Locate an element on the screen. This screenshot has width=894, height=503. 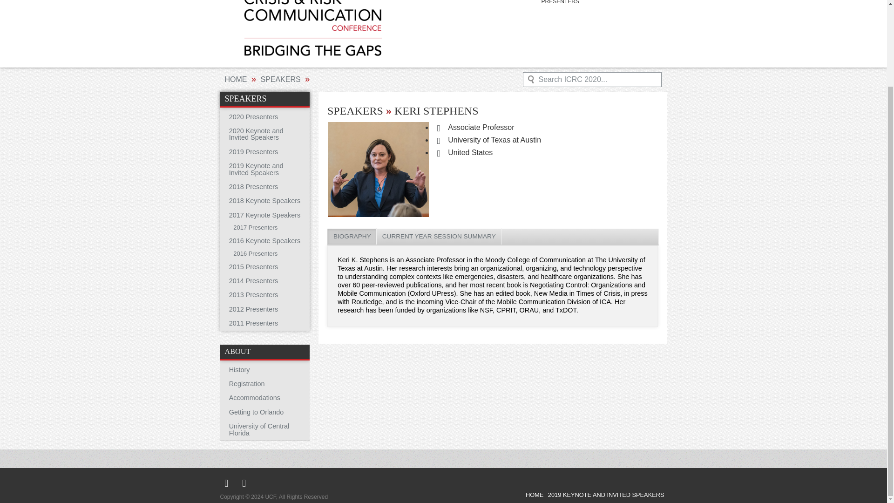
2017 Presenters is located at coordinates (264, 228).